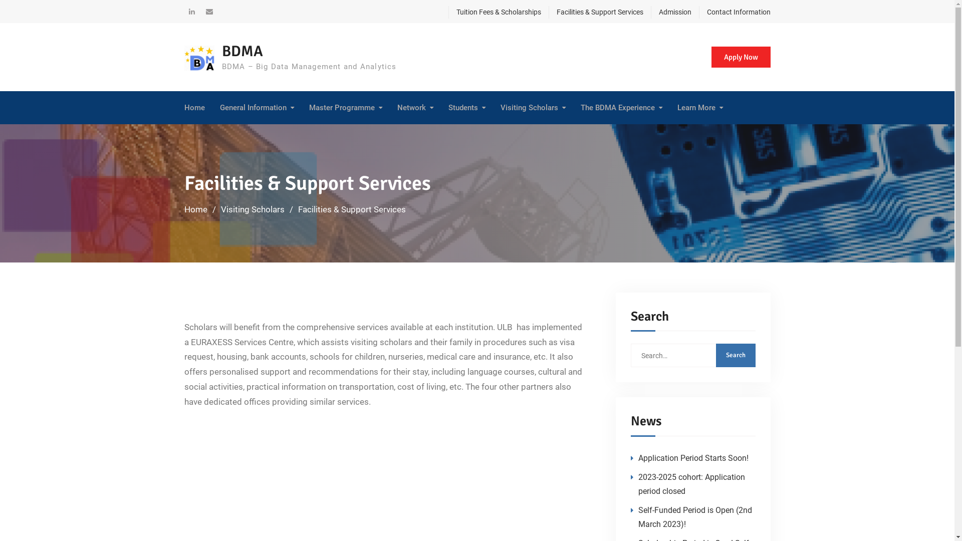  Describe the element at coordinates (358, 134) in the screenshot. I see `Course Content` at that location.